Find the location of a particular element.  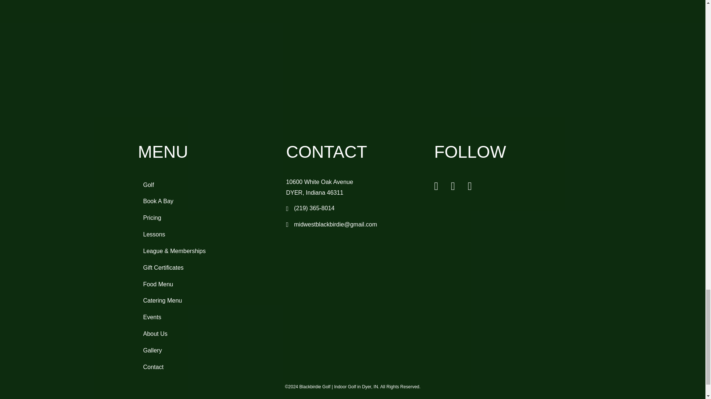

Lessons is located at coordinates (204, 234).